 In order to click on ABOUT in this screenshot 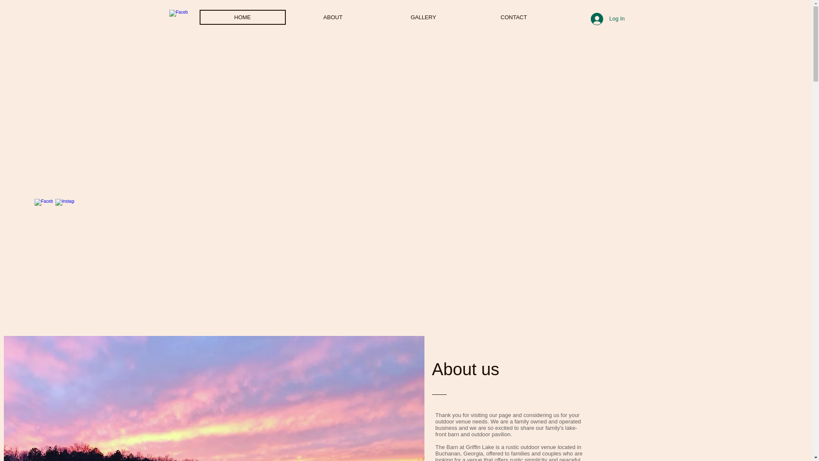, I will do `click(333, 17)`.